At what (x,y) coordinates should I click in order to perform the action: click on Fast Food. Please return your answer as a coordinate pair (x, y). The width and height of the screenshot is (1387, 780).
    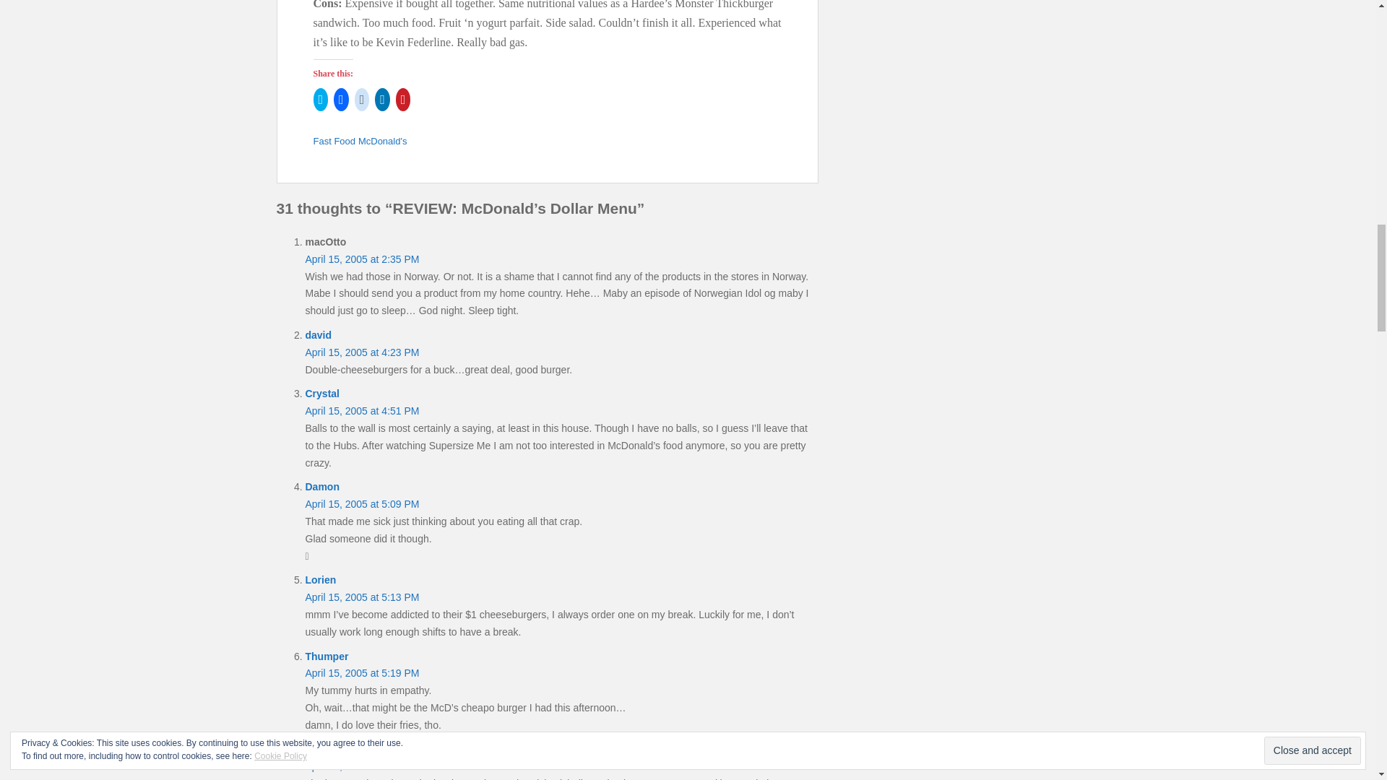
    Looking at the image, I should click on (334, 141).